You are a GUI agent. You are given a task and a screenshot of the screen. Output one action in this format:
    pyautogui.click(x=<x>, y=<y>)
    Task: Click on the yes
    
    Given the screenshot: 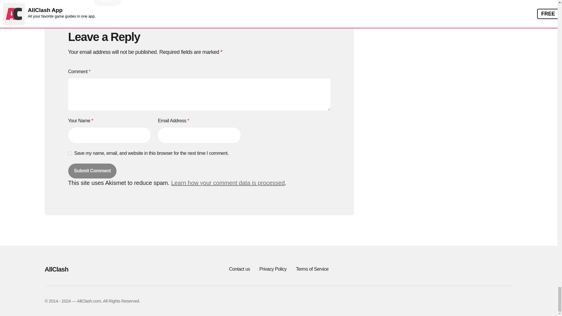 What is the action you would take?
    pyautogui.click(x=70, y=153)
    